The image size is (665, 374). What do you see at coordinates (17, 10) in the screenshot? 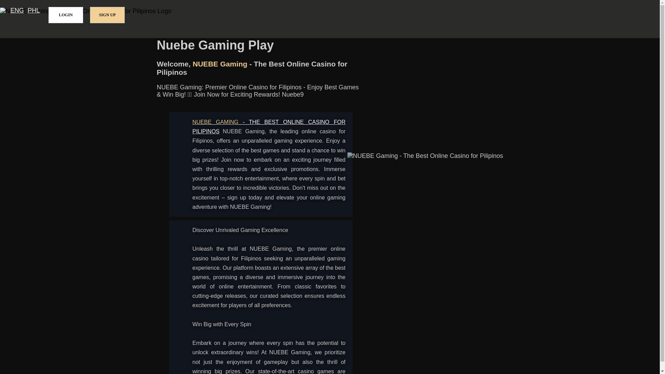
I see `ENG` at bounding box center [17, 10].